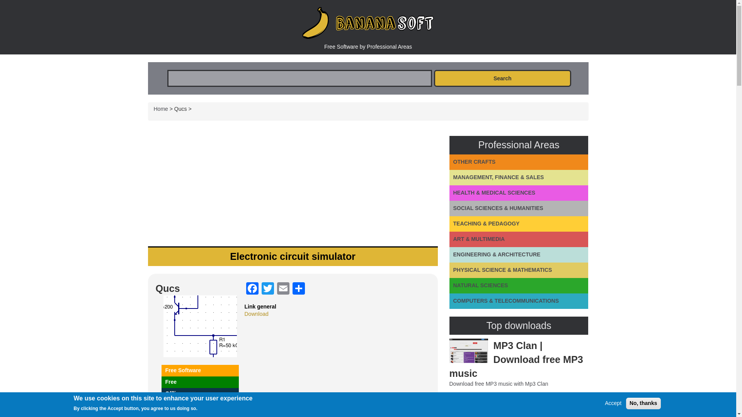 Image resolution: width=742 pixels, height=417 pixels. Describe the element at coordinates (161, 109) in the screenshot. I see `Home` at that location.